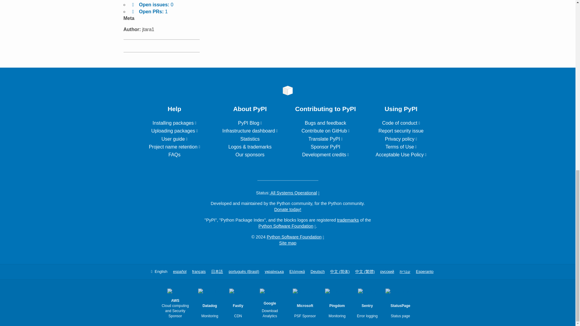  I want to click on External link, so click(326, 139).